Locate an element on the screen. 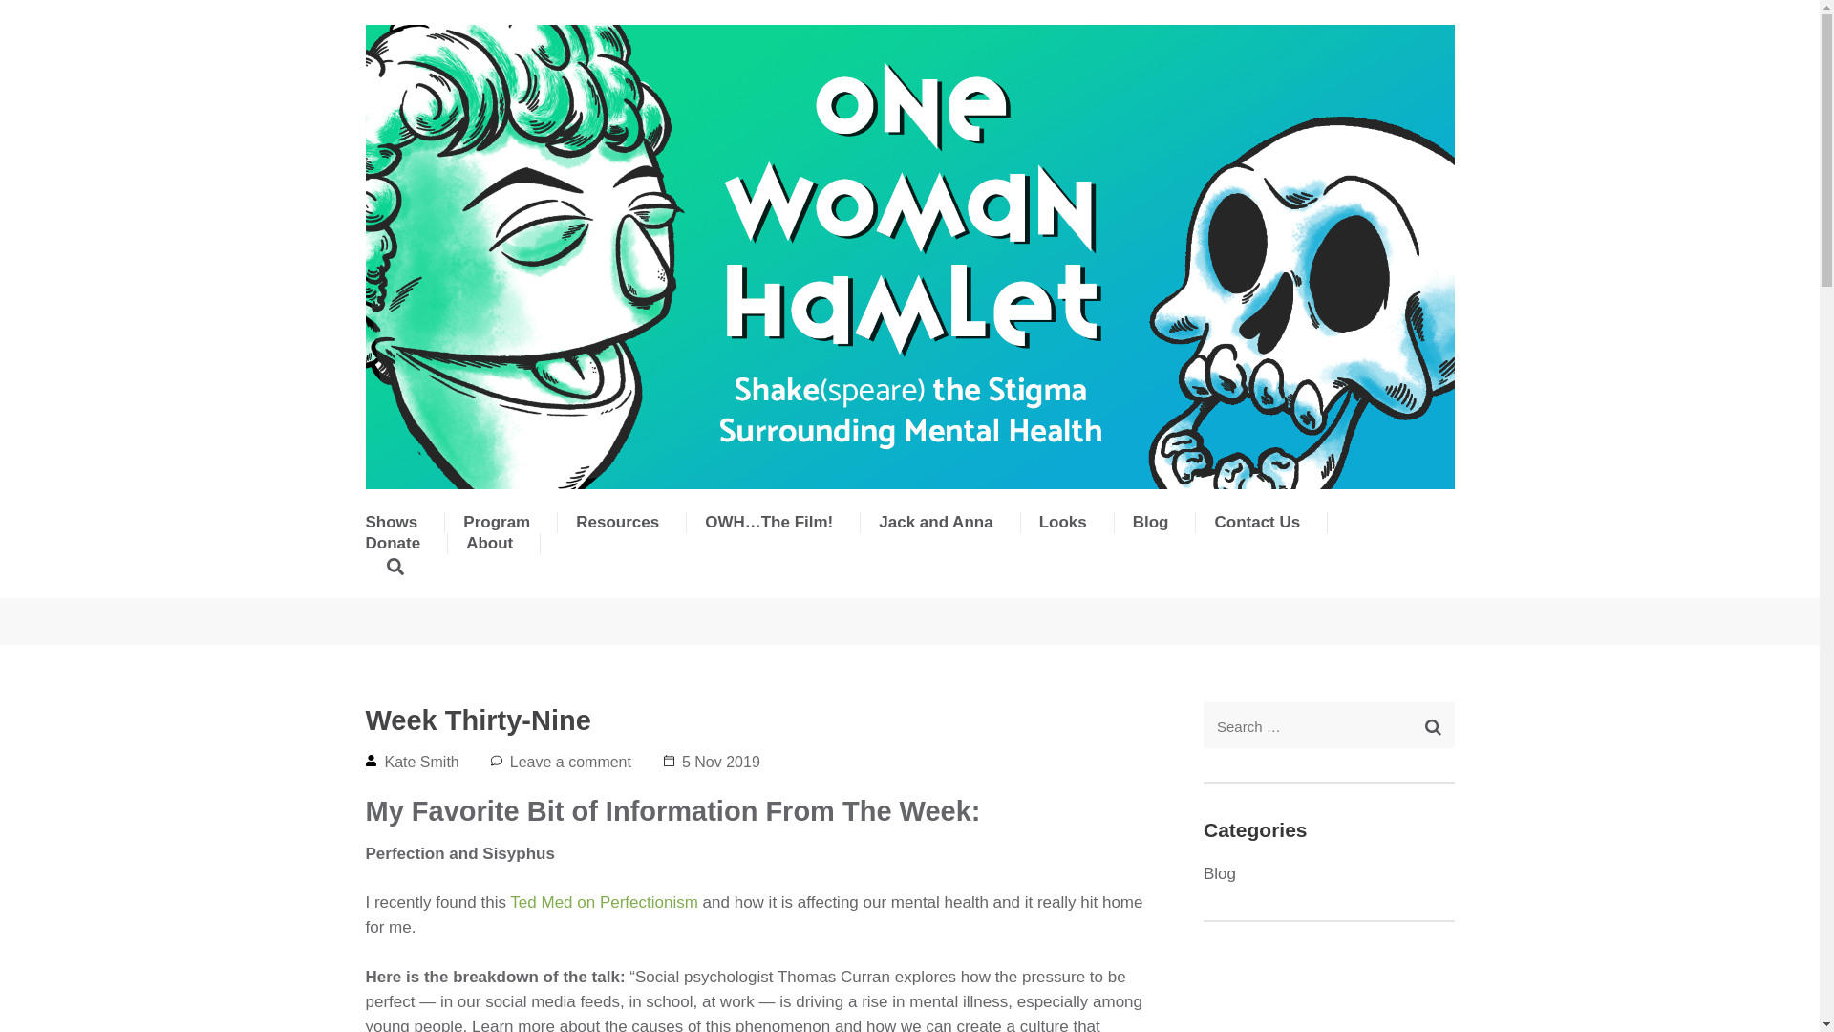 The width and height of the screenshot is (1834, 1032). Program is located at coordinates (497, 537).